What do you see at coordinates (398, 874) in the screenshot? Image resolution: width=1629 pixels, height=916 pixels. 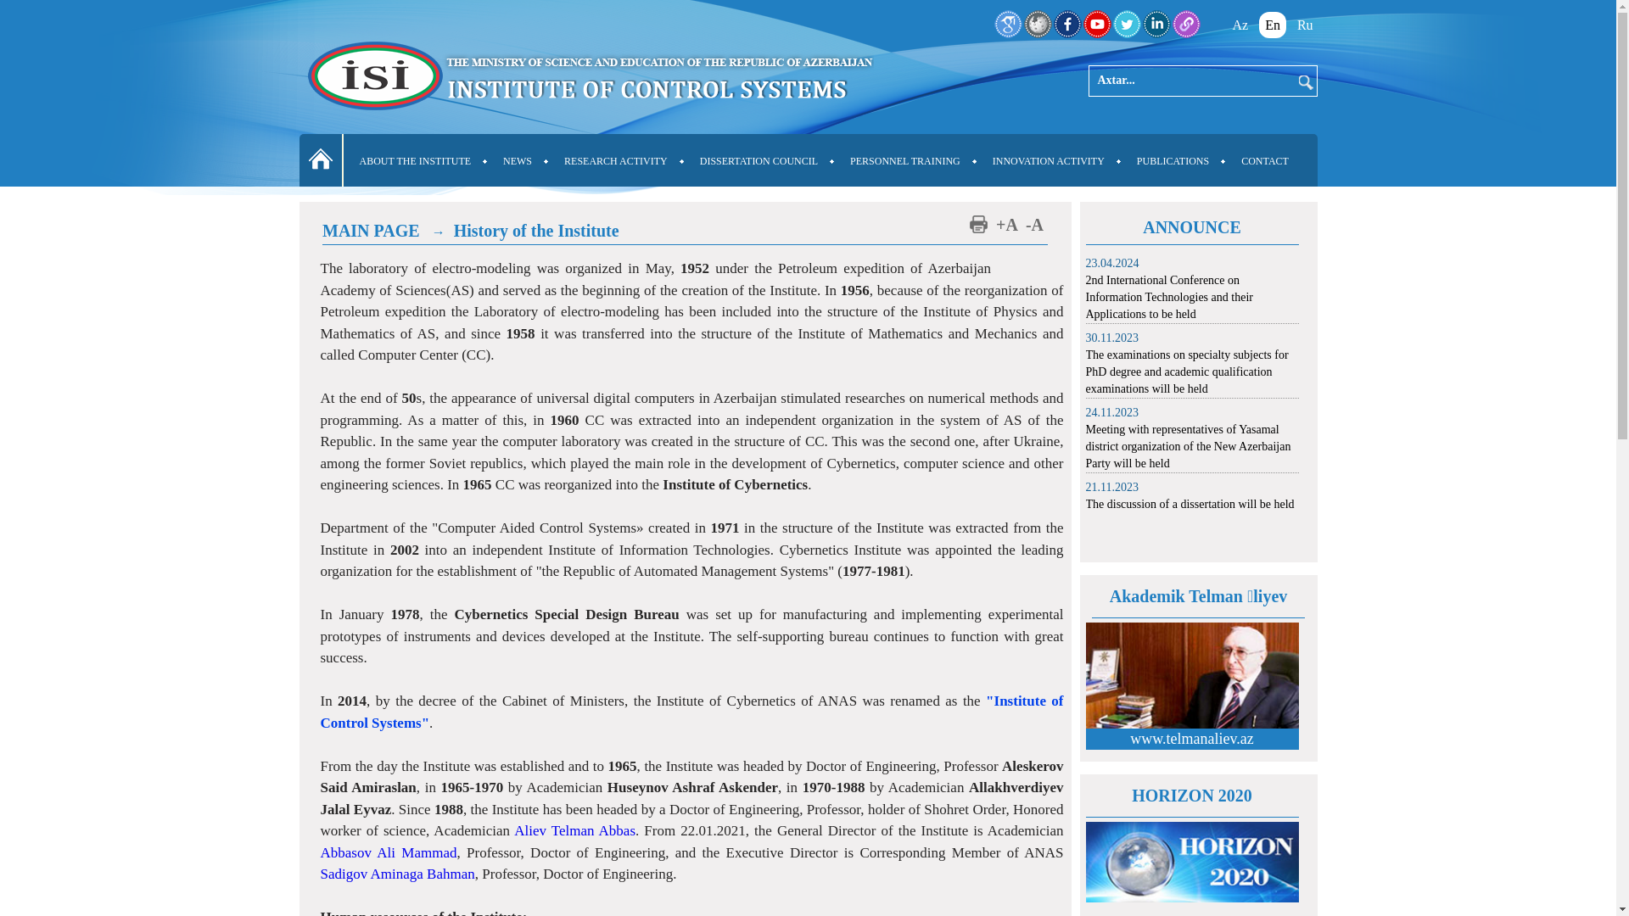 I see `Sadigov Aminaga Bahman` at bounding box center [398, 874].